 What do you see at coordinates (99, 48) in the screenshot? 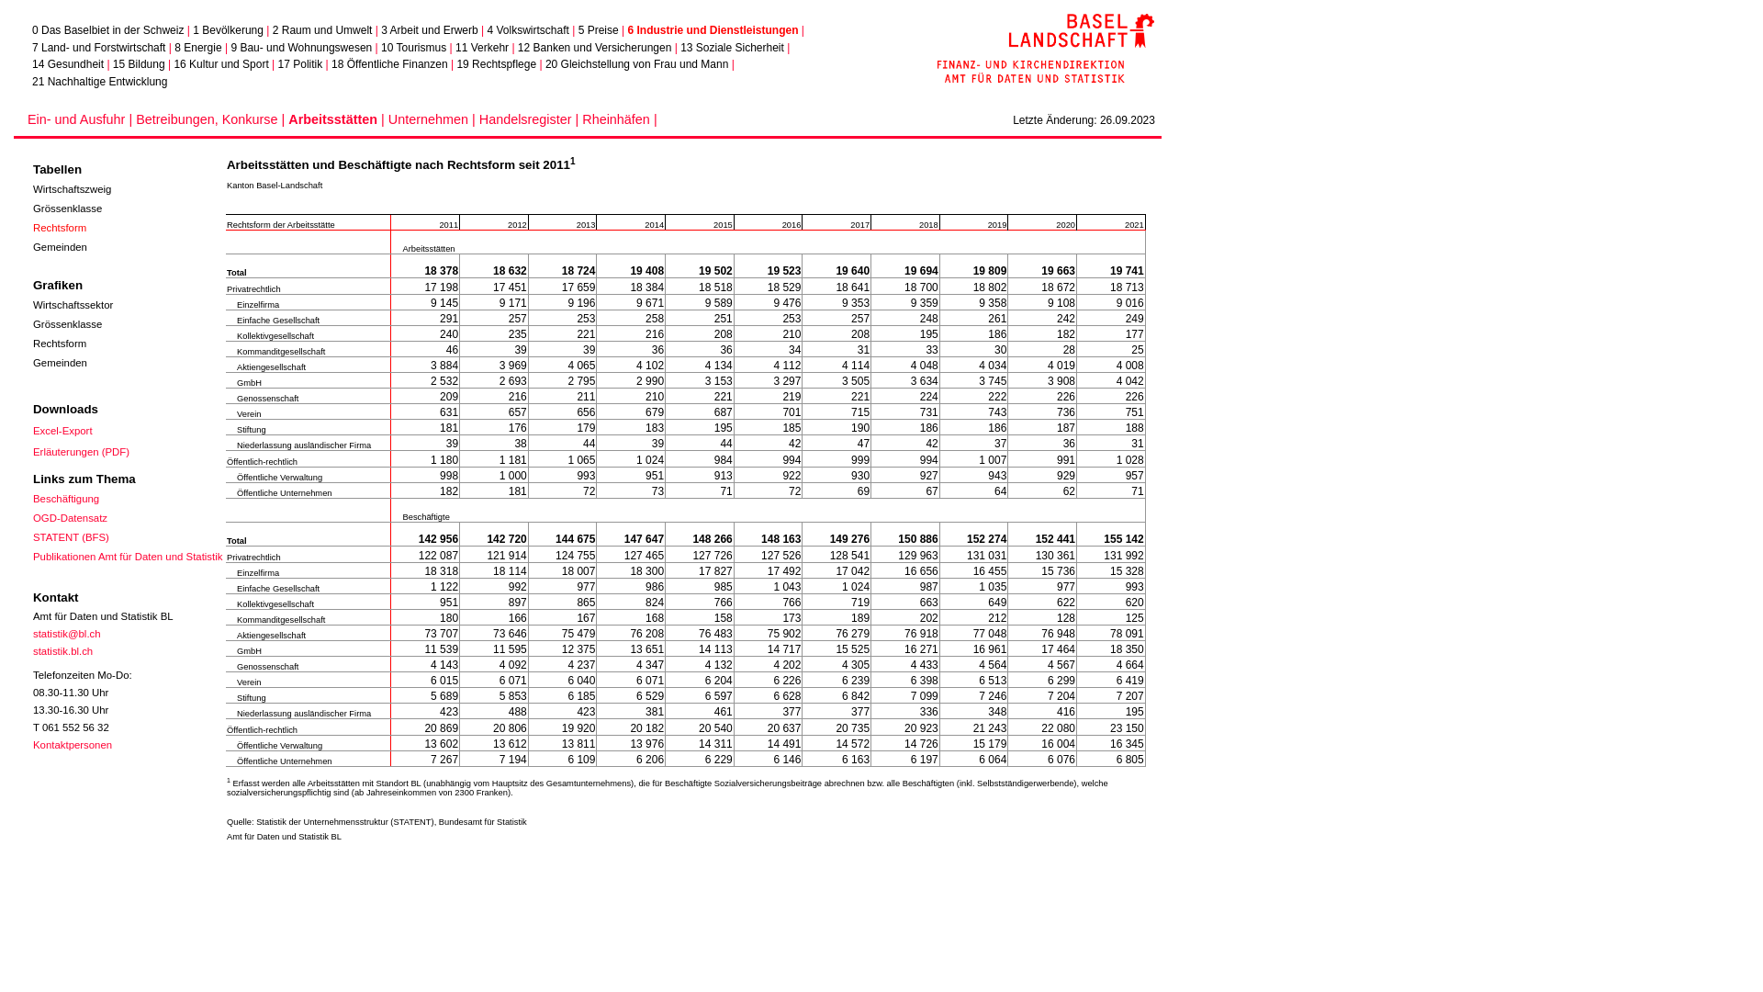
I see `7 Land- und Forstwirtschaft` at bounding box center [99, 48].